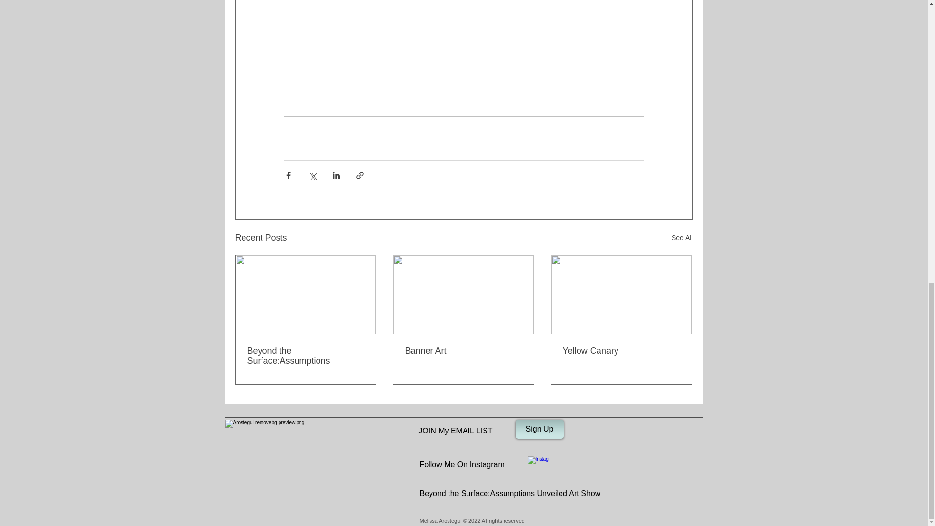  What do you see at coordinates (463, 351) in the screenshot?
I see `Banner Art` at bounding box center [463, 351].